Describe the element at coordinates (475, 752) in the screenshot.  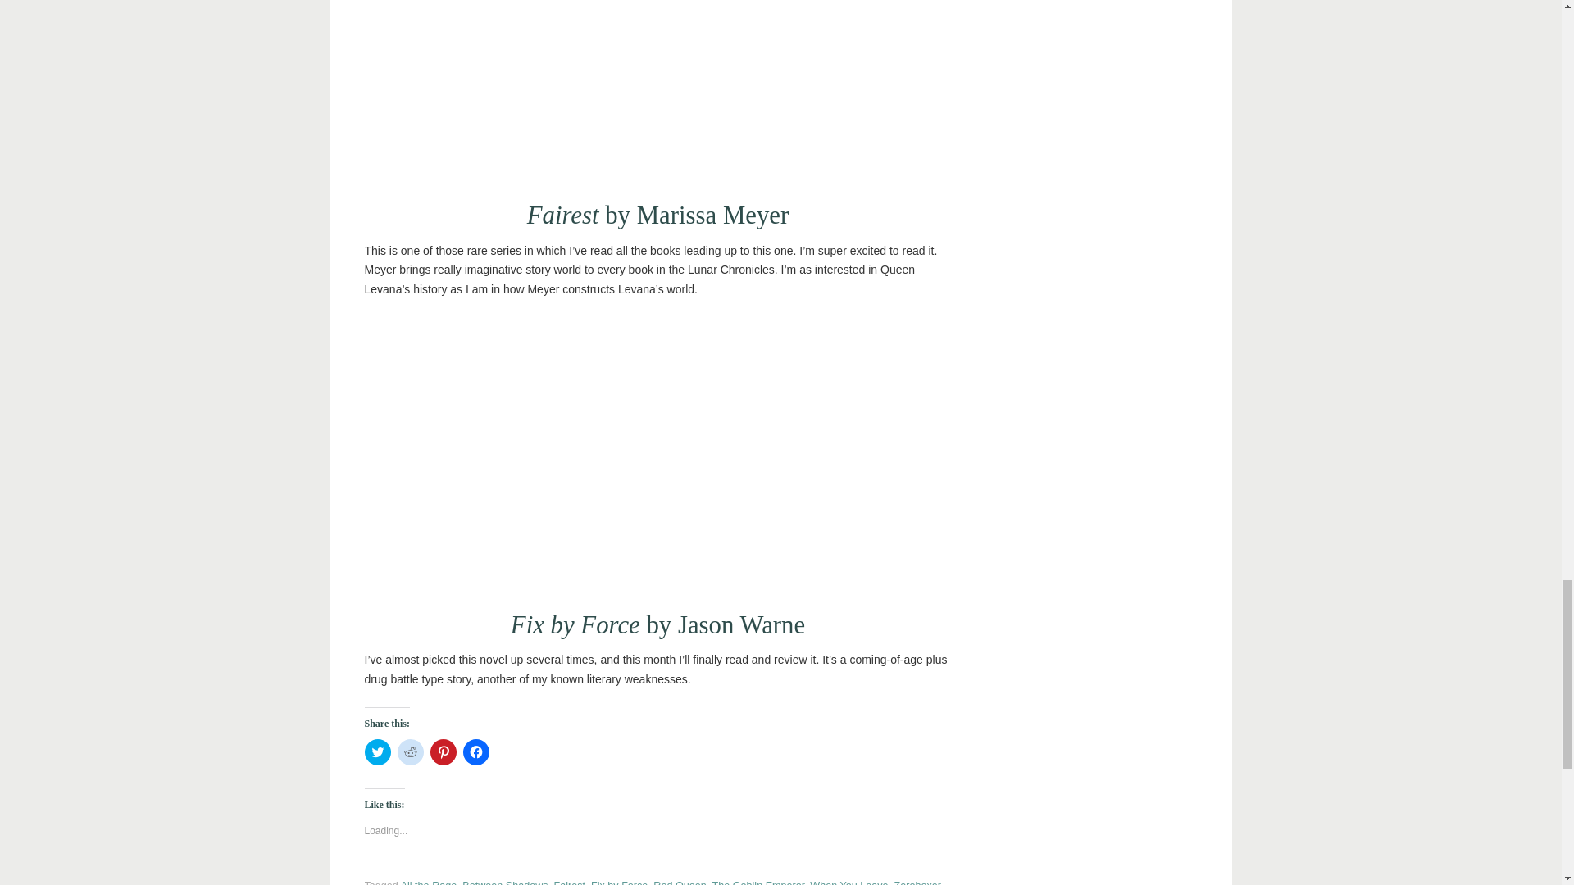
I see `Click to share on Facebook` at that location.